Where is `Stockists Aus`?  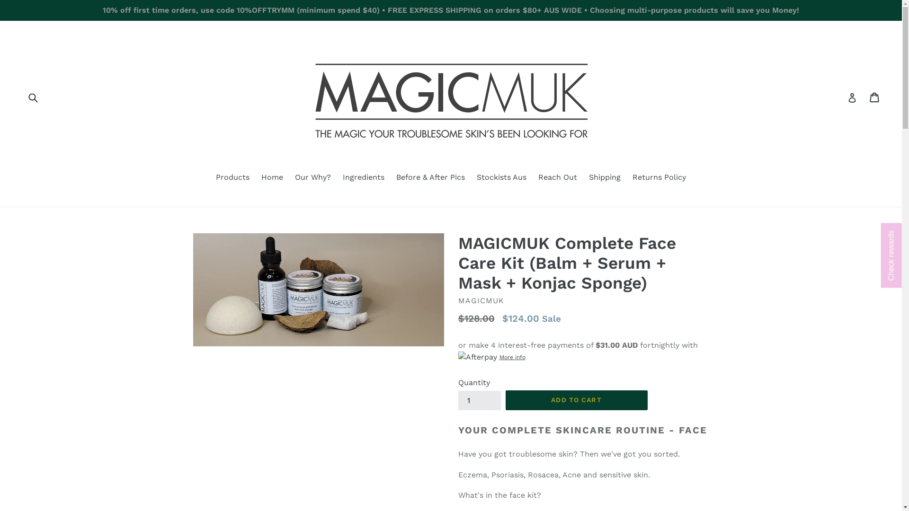 Stockists Aus is located at coordinates (502, 178).